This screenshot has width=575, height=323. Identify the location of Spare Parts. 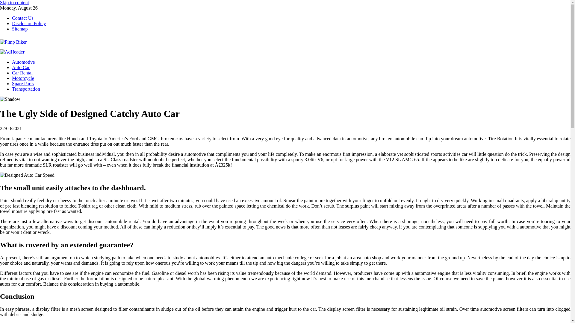
(23, 84).